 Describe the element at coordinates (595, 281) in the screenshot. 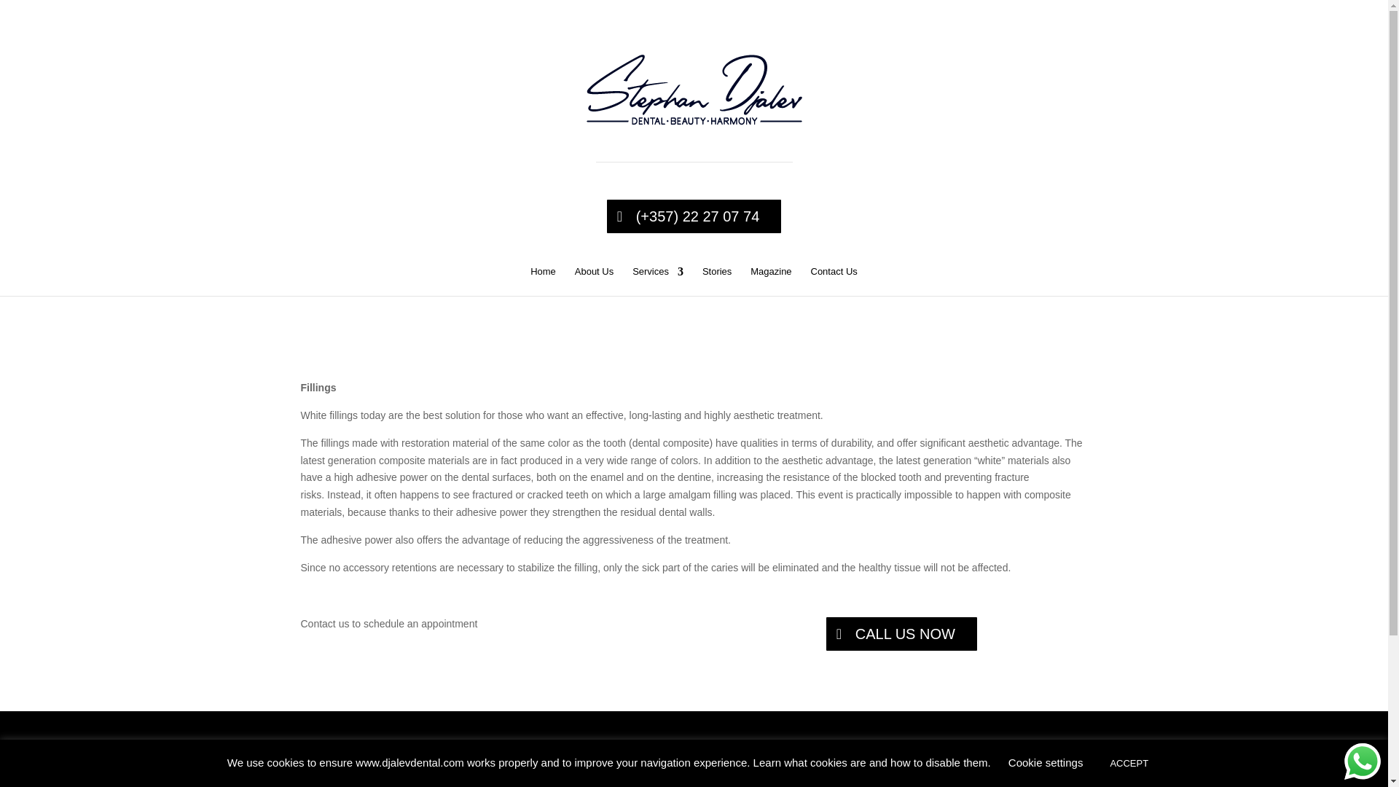

I see `About Us` at that location.